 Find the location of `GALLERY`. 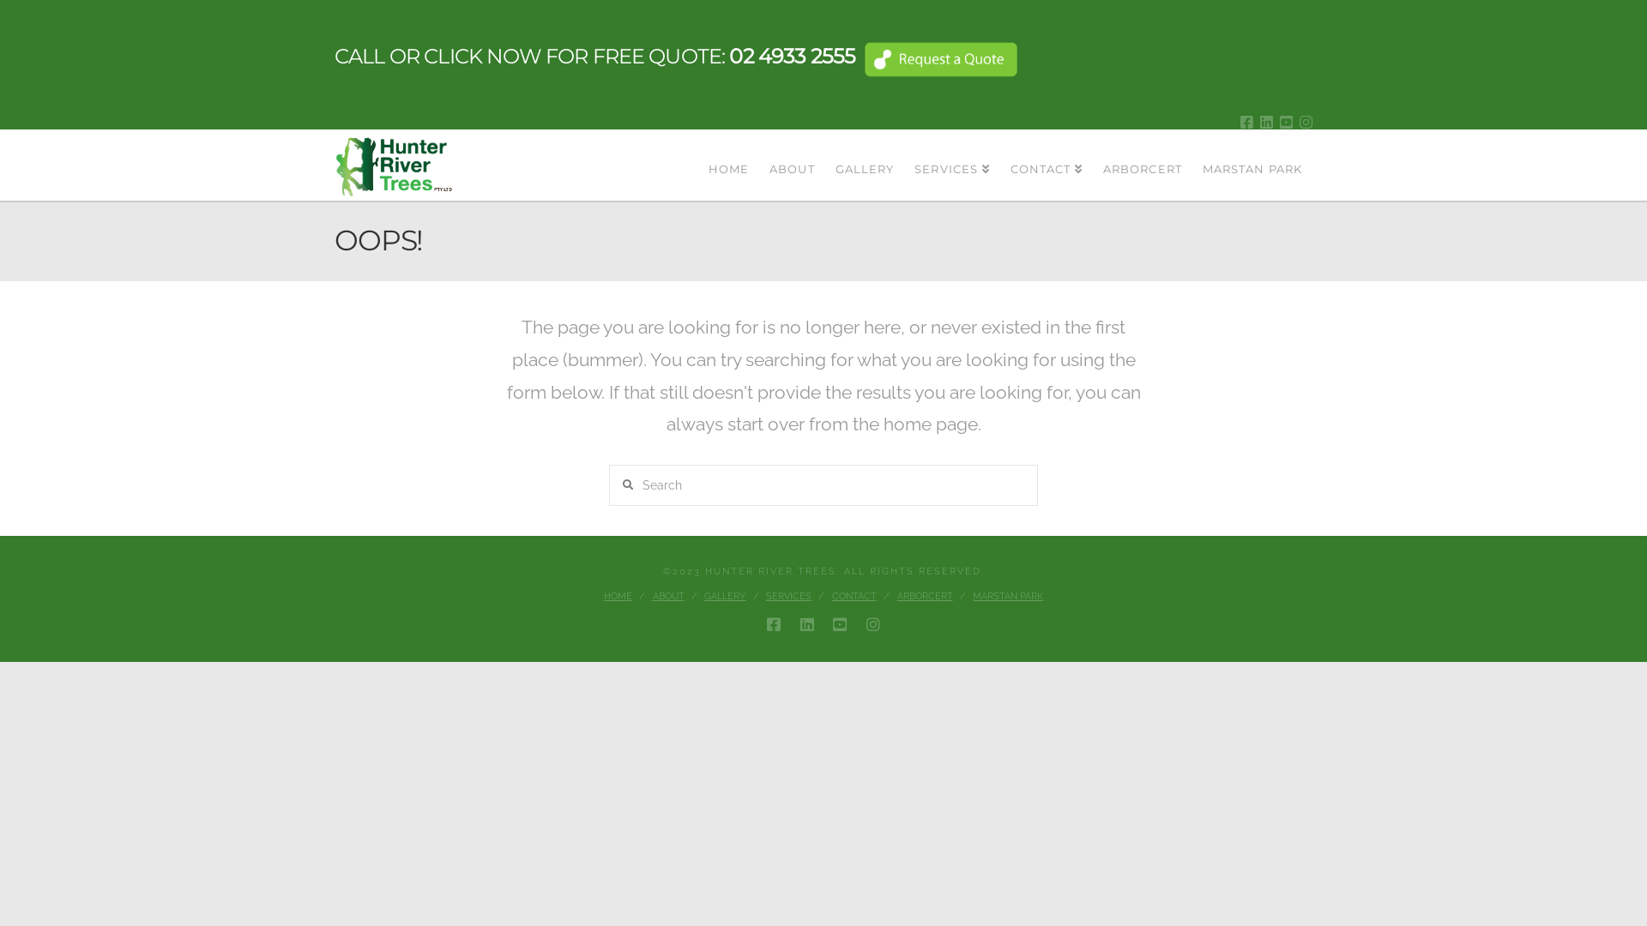

GALLERY is located at coordinates (865, 147).